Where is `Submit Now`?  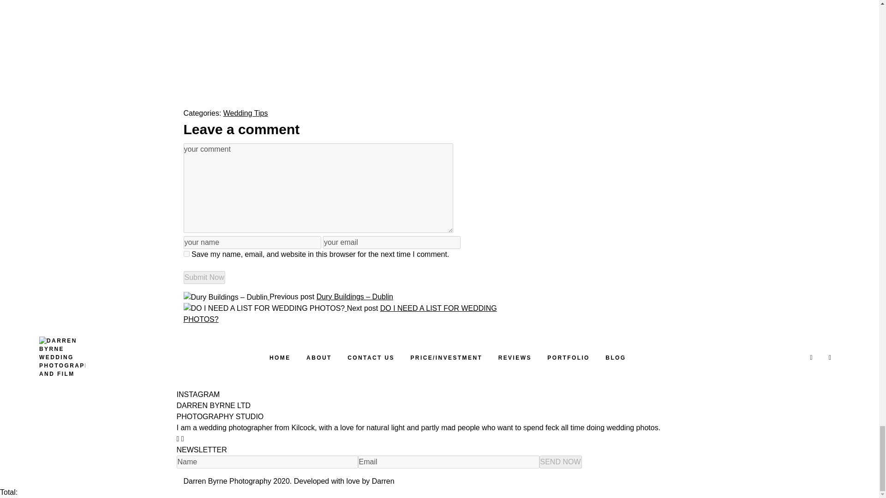
Submit Now is located at coordinates (204, 277).